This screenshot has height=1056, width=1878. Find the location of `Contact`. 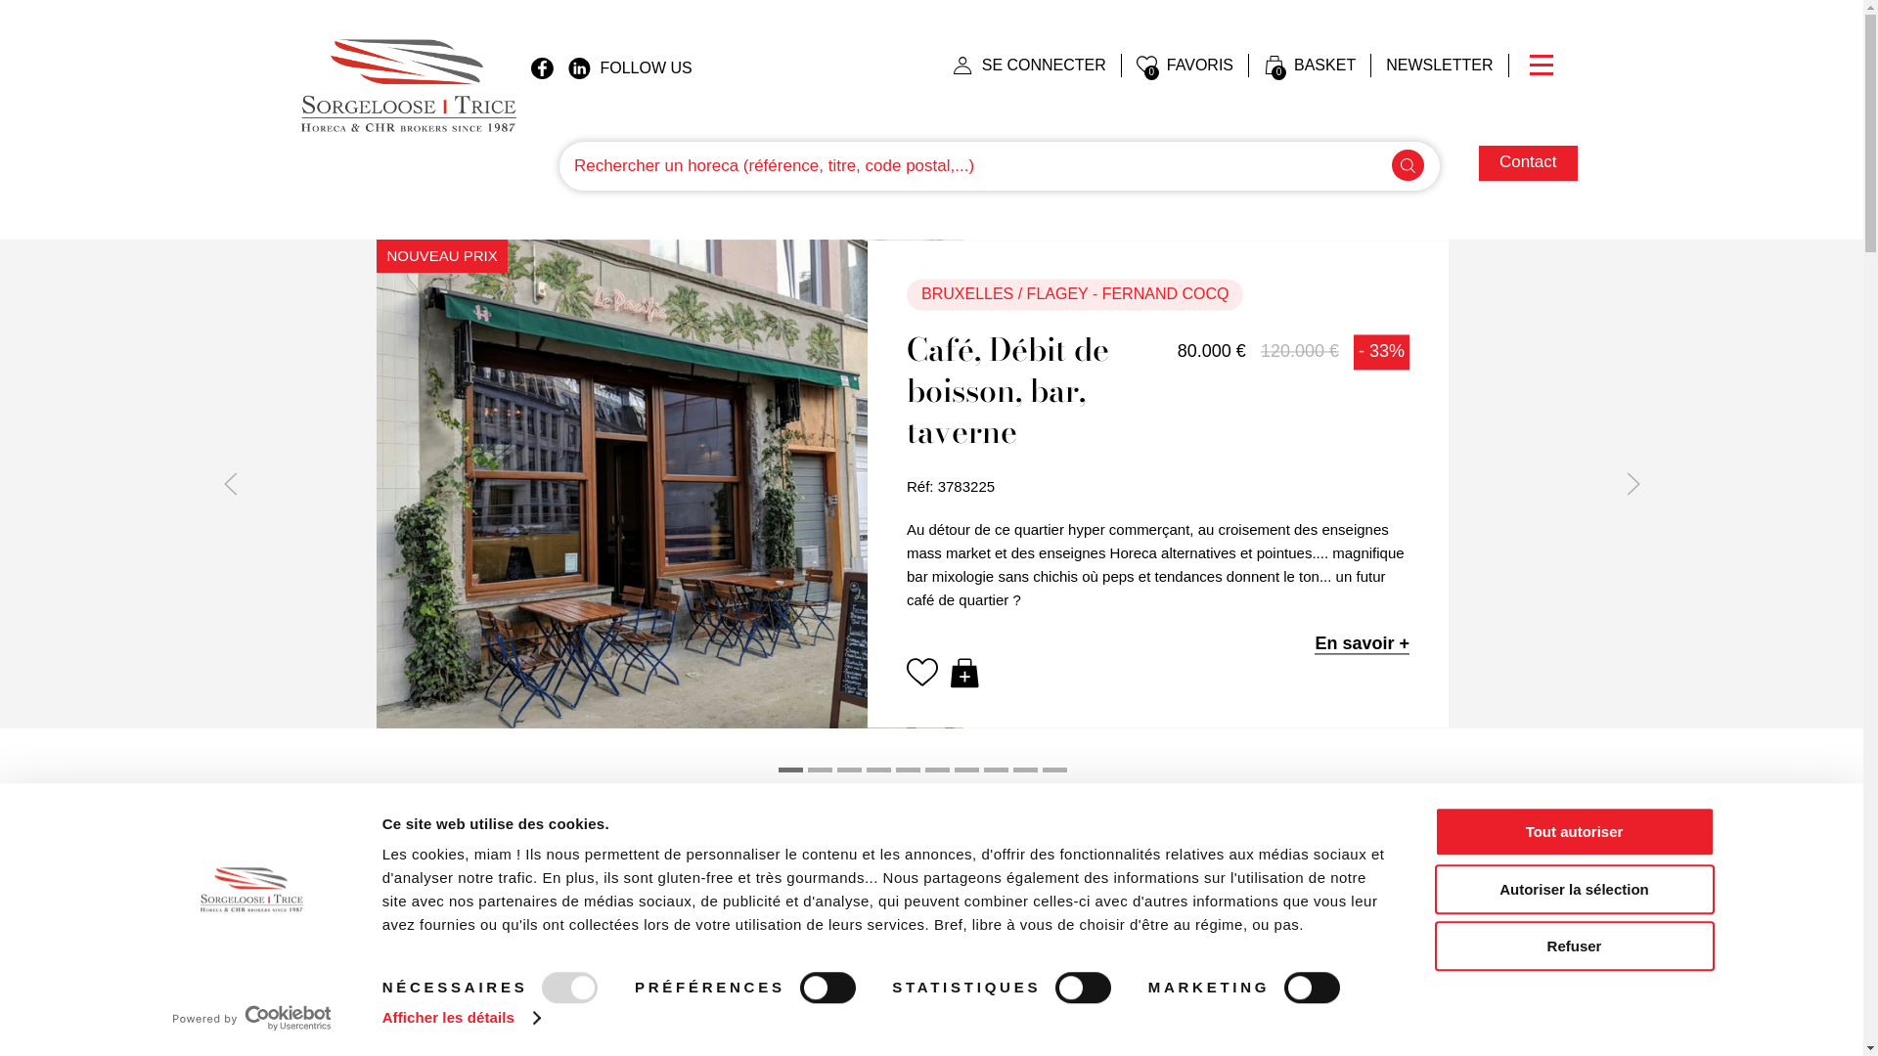

Contact is located at coordinates (1528, 163).